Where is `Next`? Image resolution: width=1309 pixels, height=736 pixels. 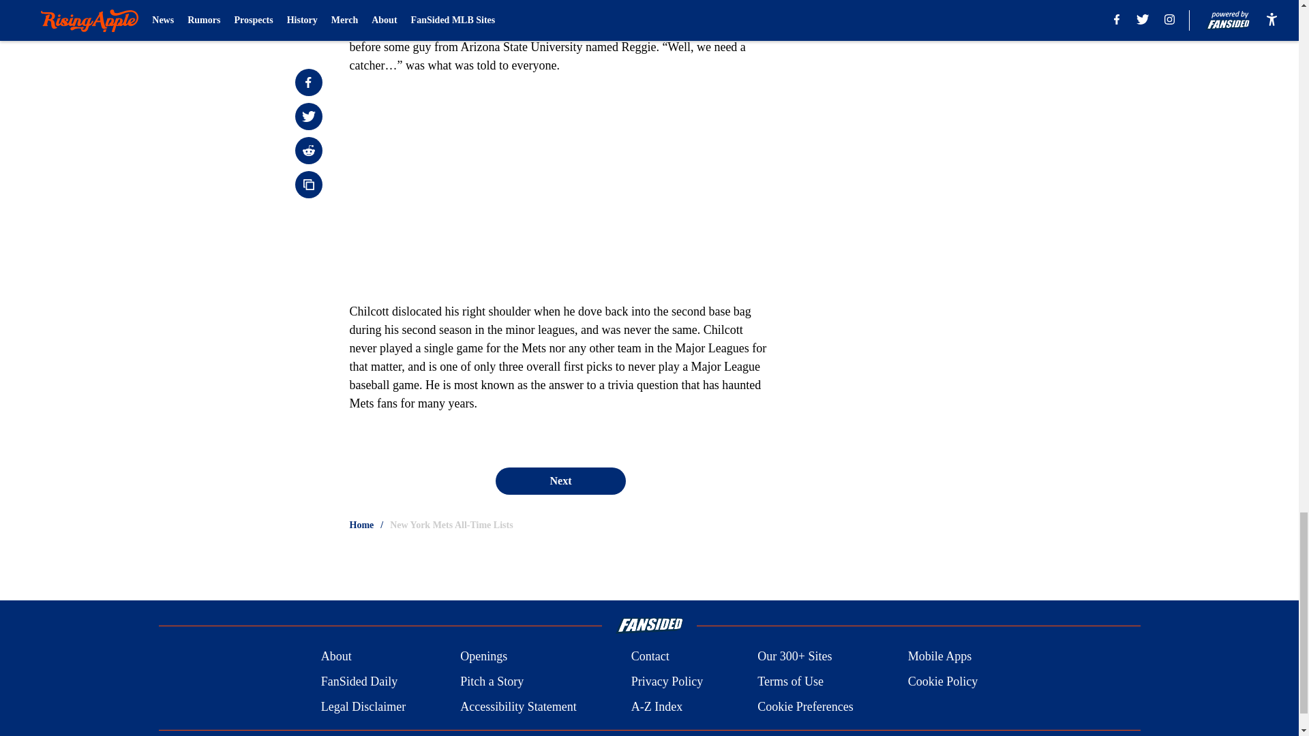
Next is located at coordinates (560, 480).